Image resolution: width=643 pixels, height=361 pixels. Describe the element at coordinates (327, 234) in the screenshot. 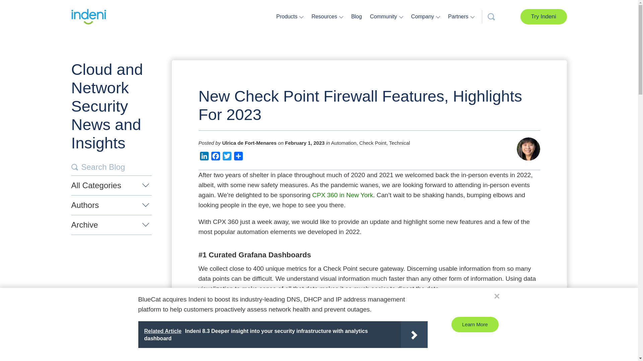

I see `Subscribe Now` at that location.